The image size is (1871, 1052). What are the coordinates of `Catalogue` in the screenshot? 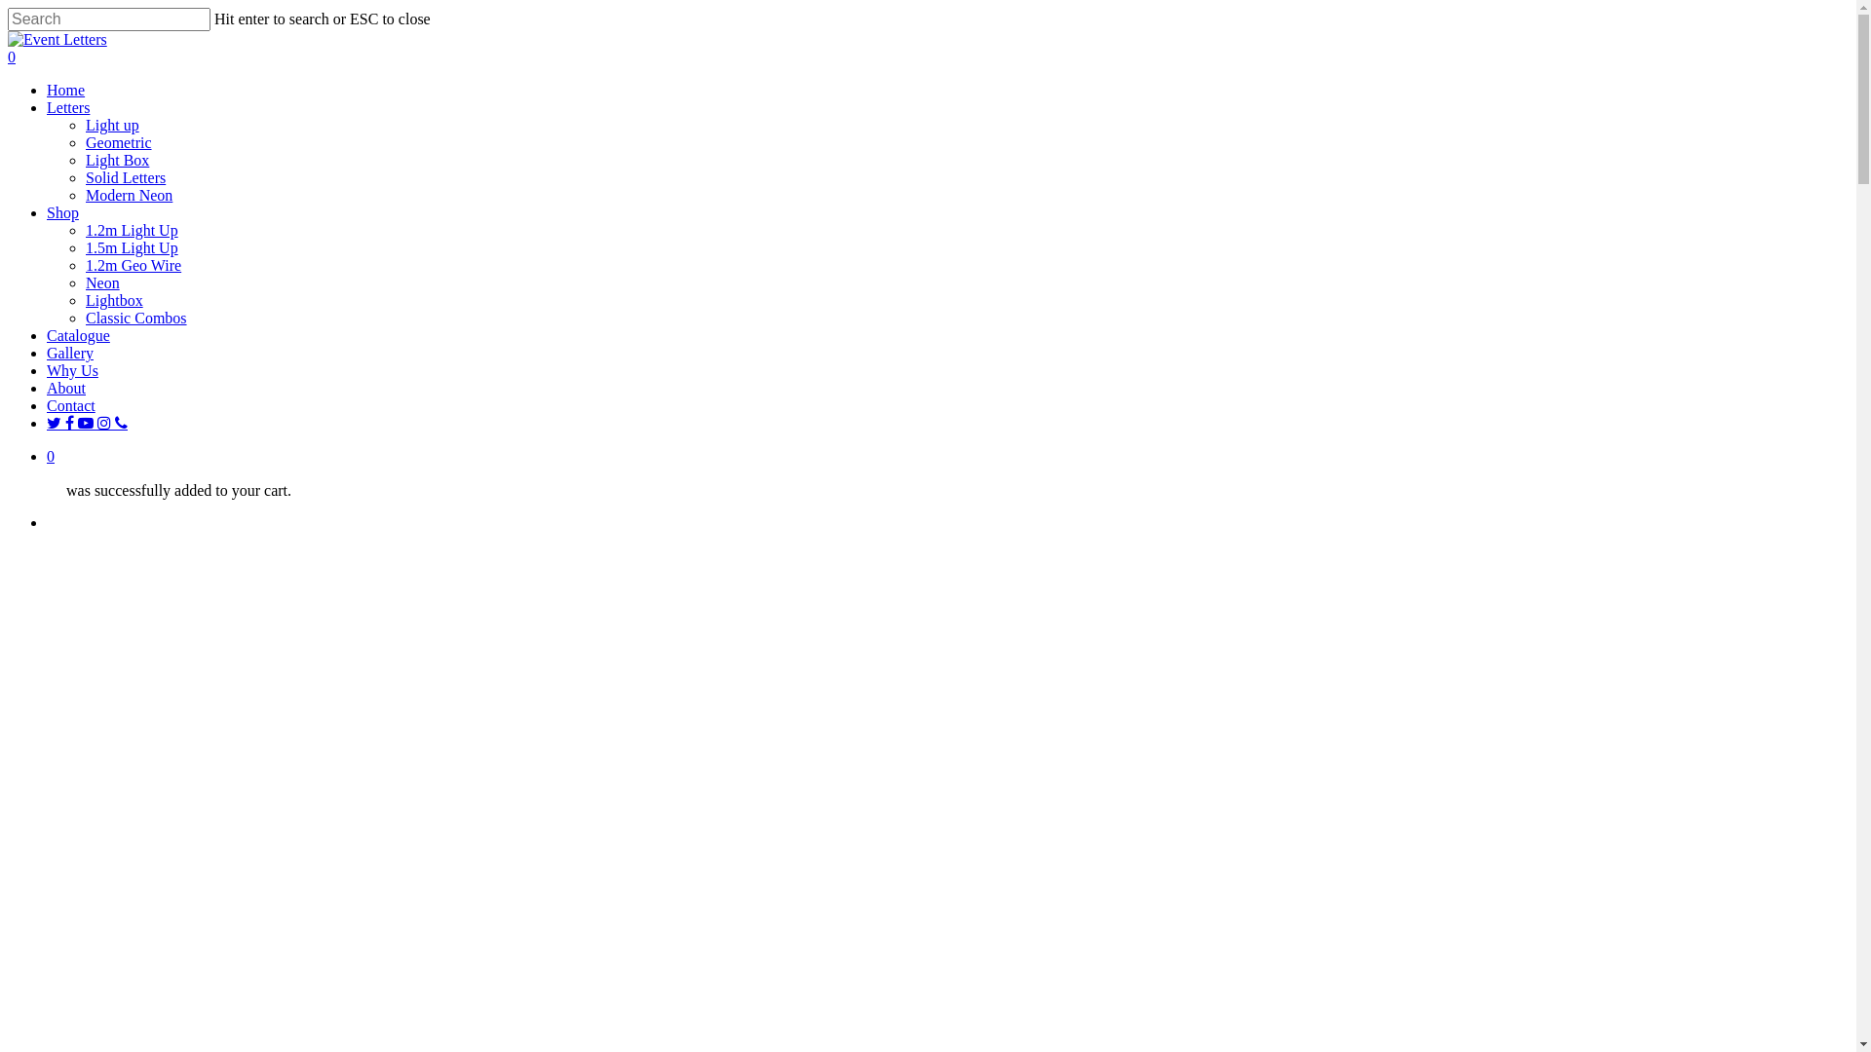 It's located at (78, 335).